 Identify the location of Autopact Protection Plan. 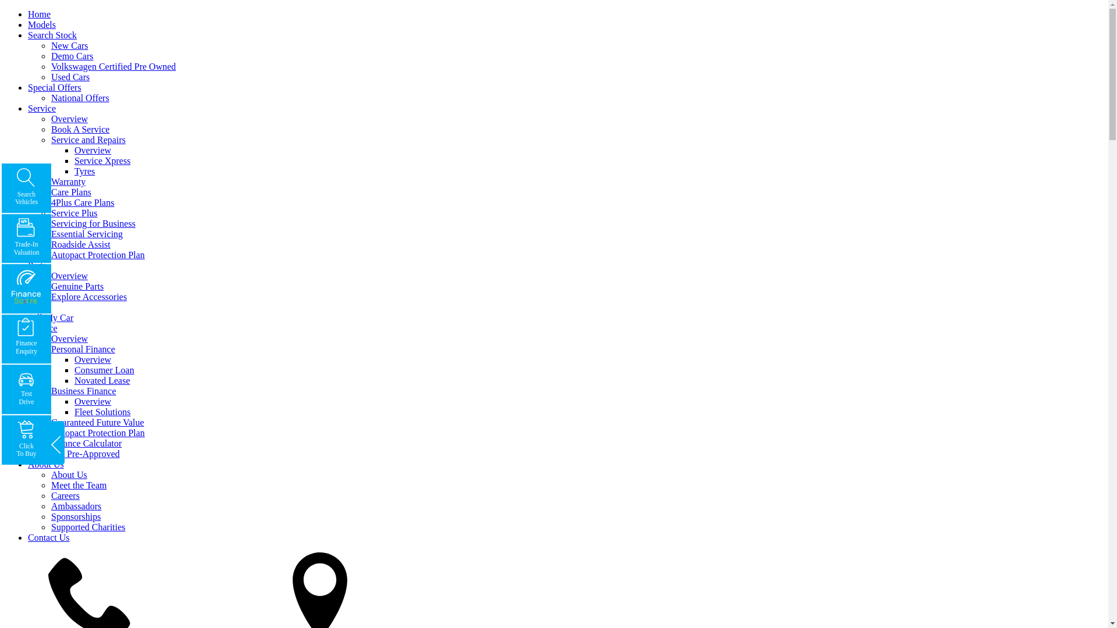
(98, 255).